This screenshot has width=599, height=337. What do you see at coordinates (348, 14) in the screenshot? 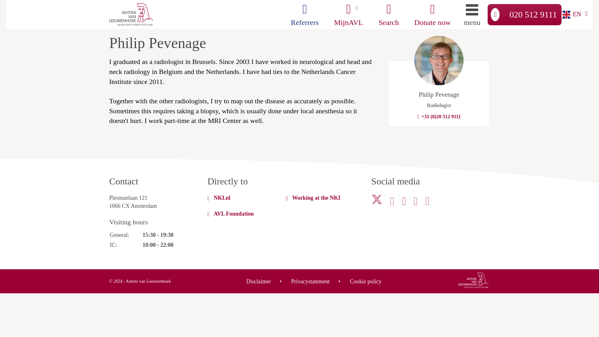
I see `MijnAVL` at bounding box center [348, 14].